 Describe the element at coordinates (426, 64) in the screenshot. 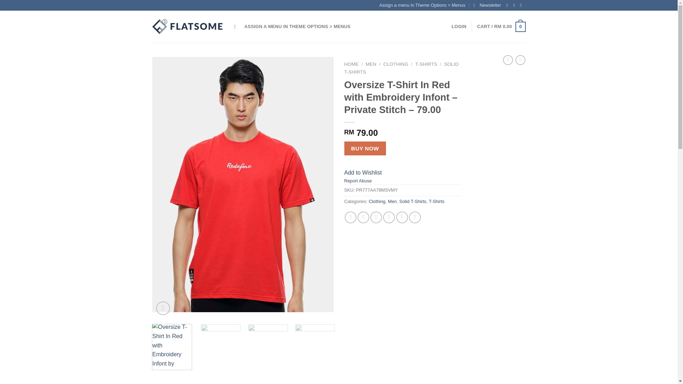

I see `T-SHIRTS` at that location.